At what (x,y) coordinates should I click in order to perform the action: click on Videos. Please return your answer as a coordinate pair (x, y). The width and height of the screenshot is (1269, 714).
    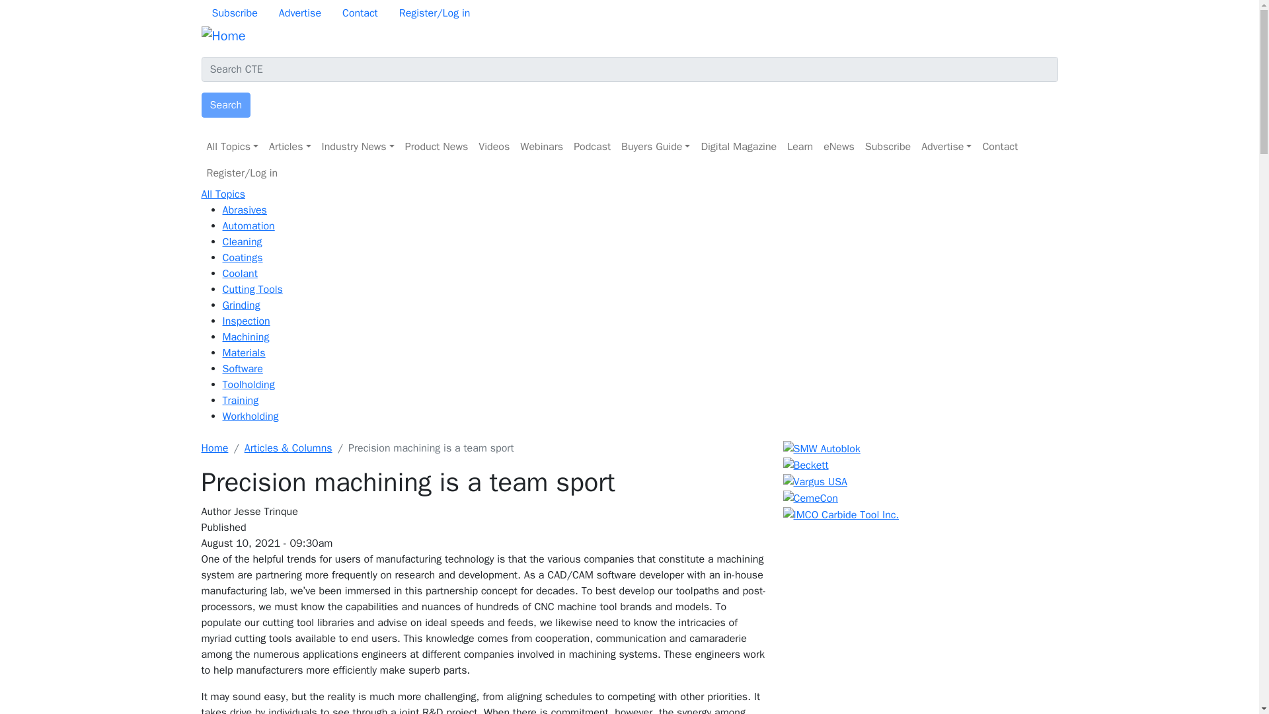
    Looking at the image, I should click on (494, 146).